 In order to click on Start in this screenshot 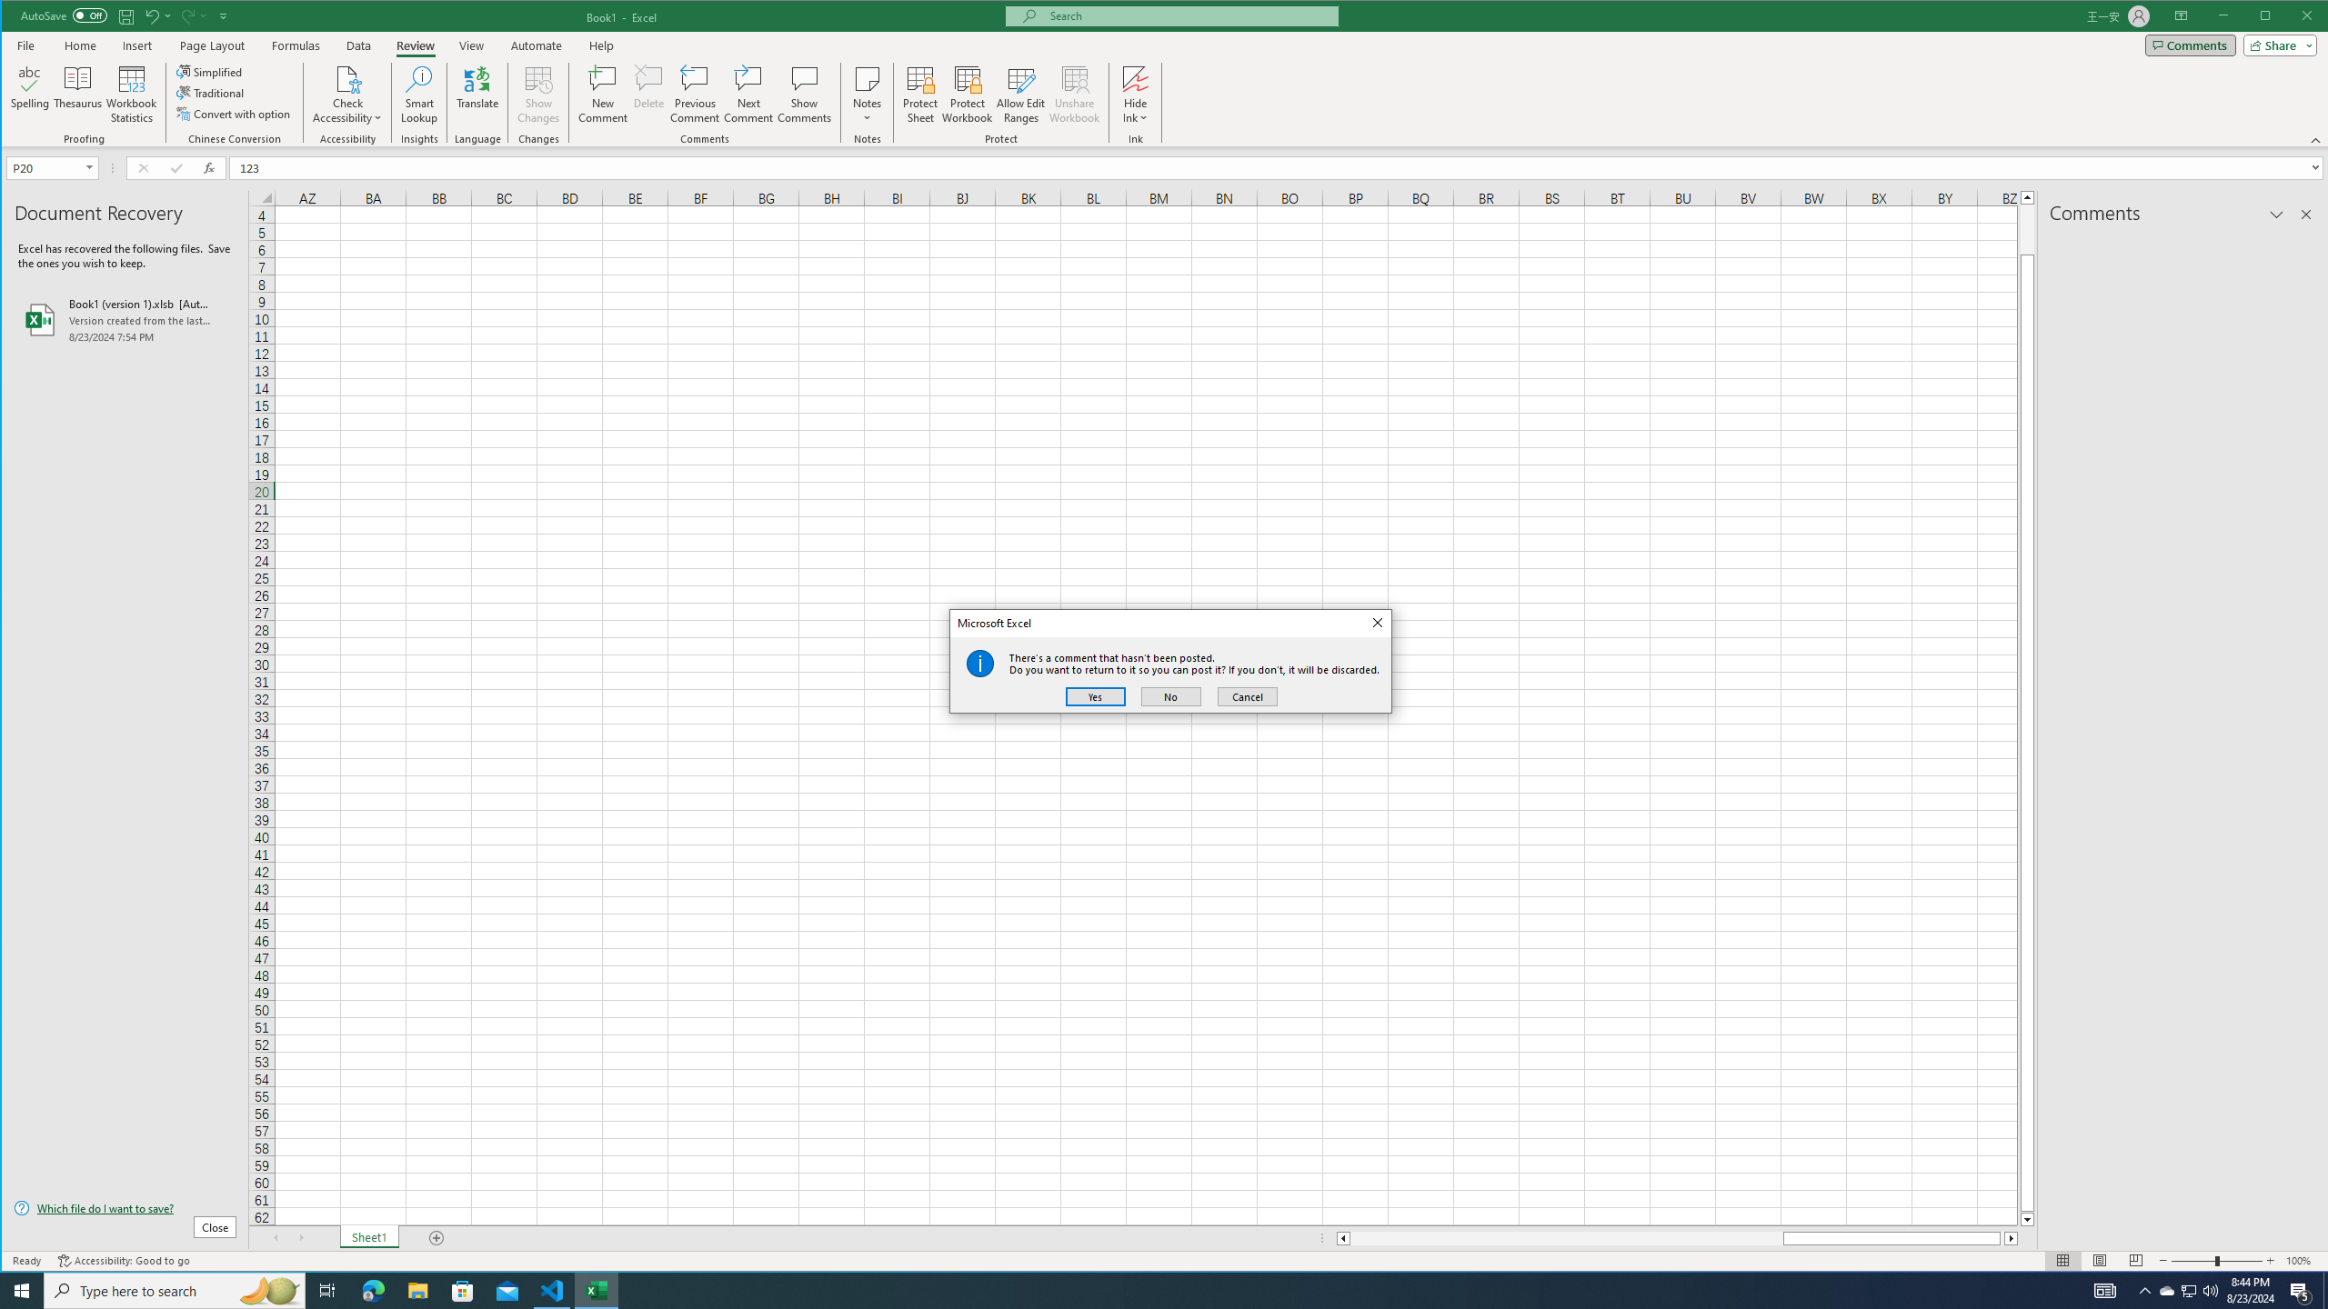, I will do `click(22, 1291)`.